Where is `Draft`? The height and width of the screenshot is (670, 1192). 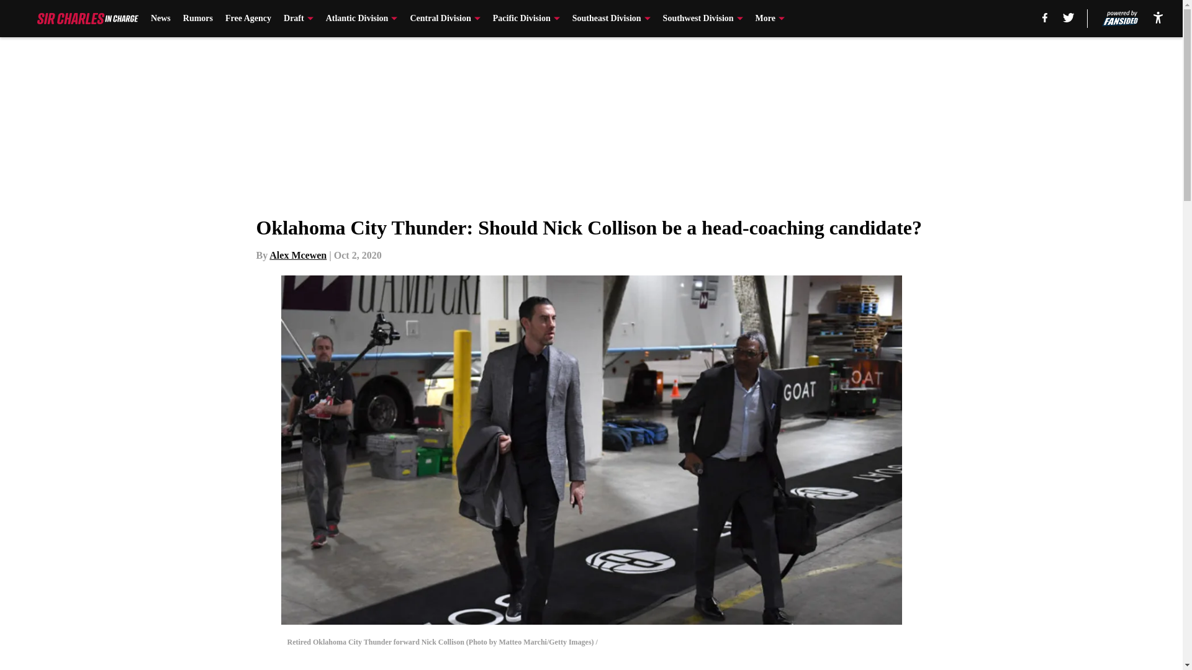
Draft is located at coordinates (298, 19).